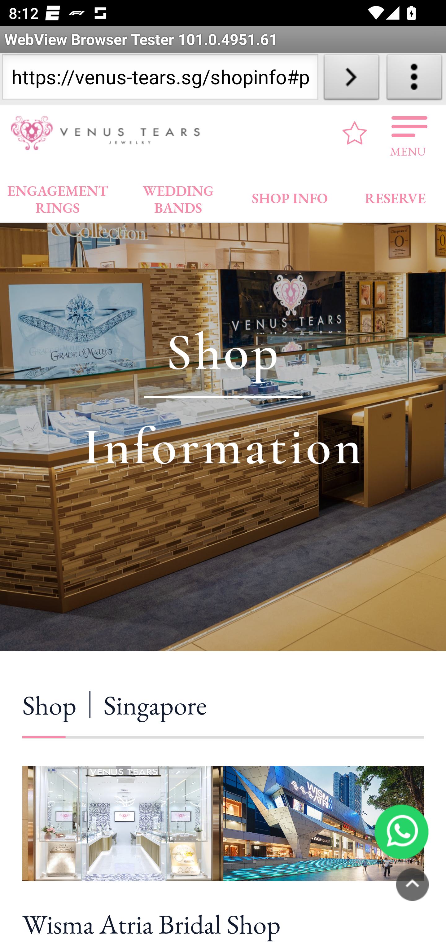 The width and height of the screenshot is (446, 942). I want to click on ENGAGEMENT RINGS ENGAGEMENT RINGS, so click(58, 196).